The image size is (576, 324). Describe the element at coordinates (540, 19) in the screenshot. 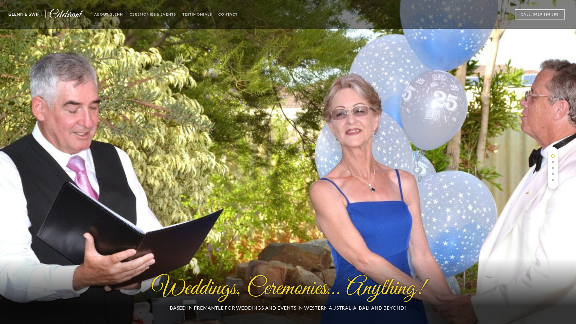

I see `CALL: 0419 194 598` at that location.